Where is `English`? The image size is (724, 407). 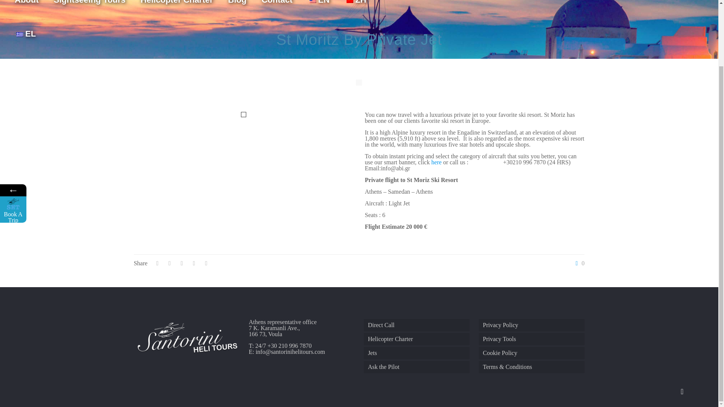 English is located at coordinates (313, 2).